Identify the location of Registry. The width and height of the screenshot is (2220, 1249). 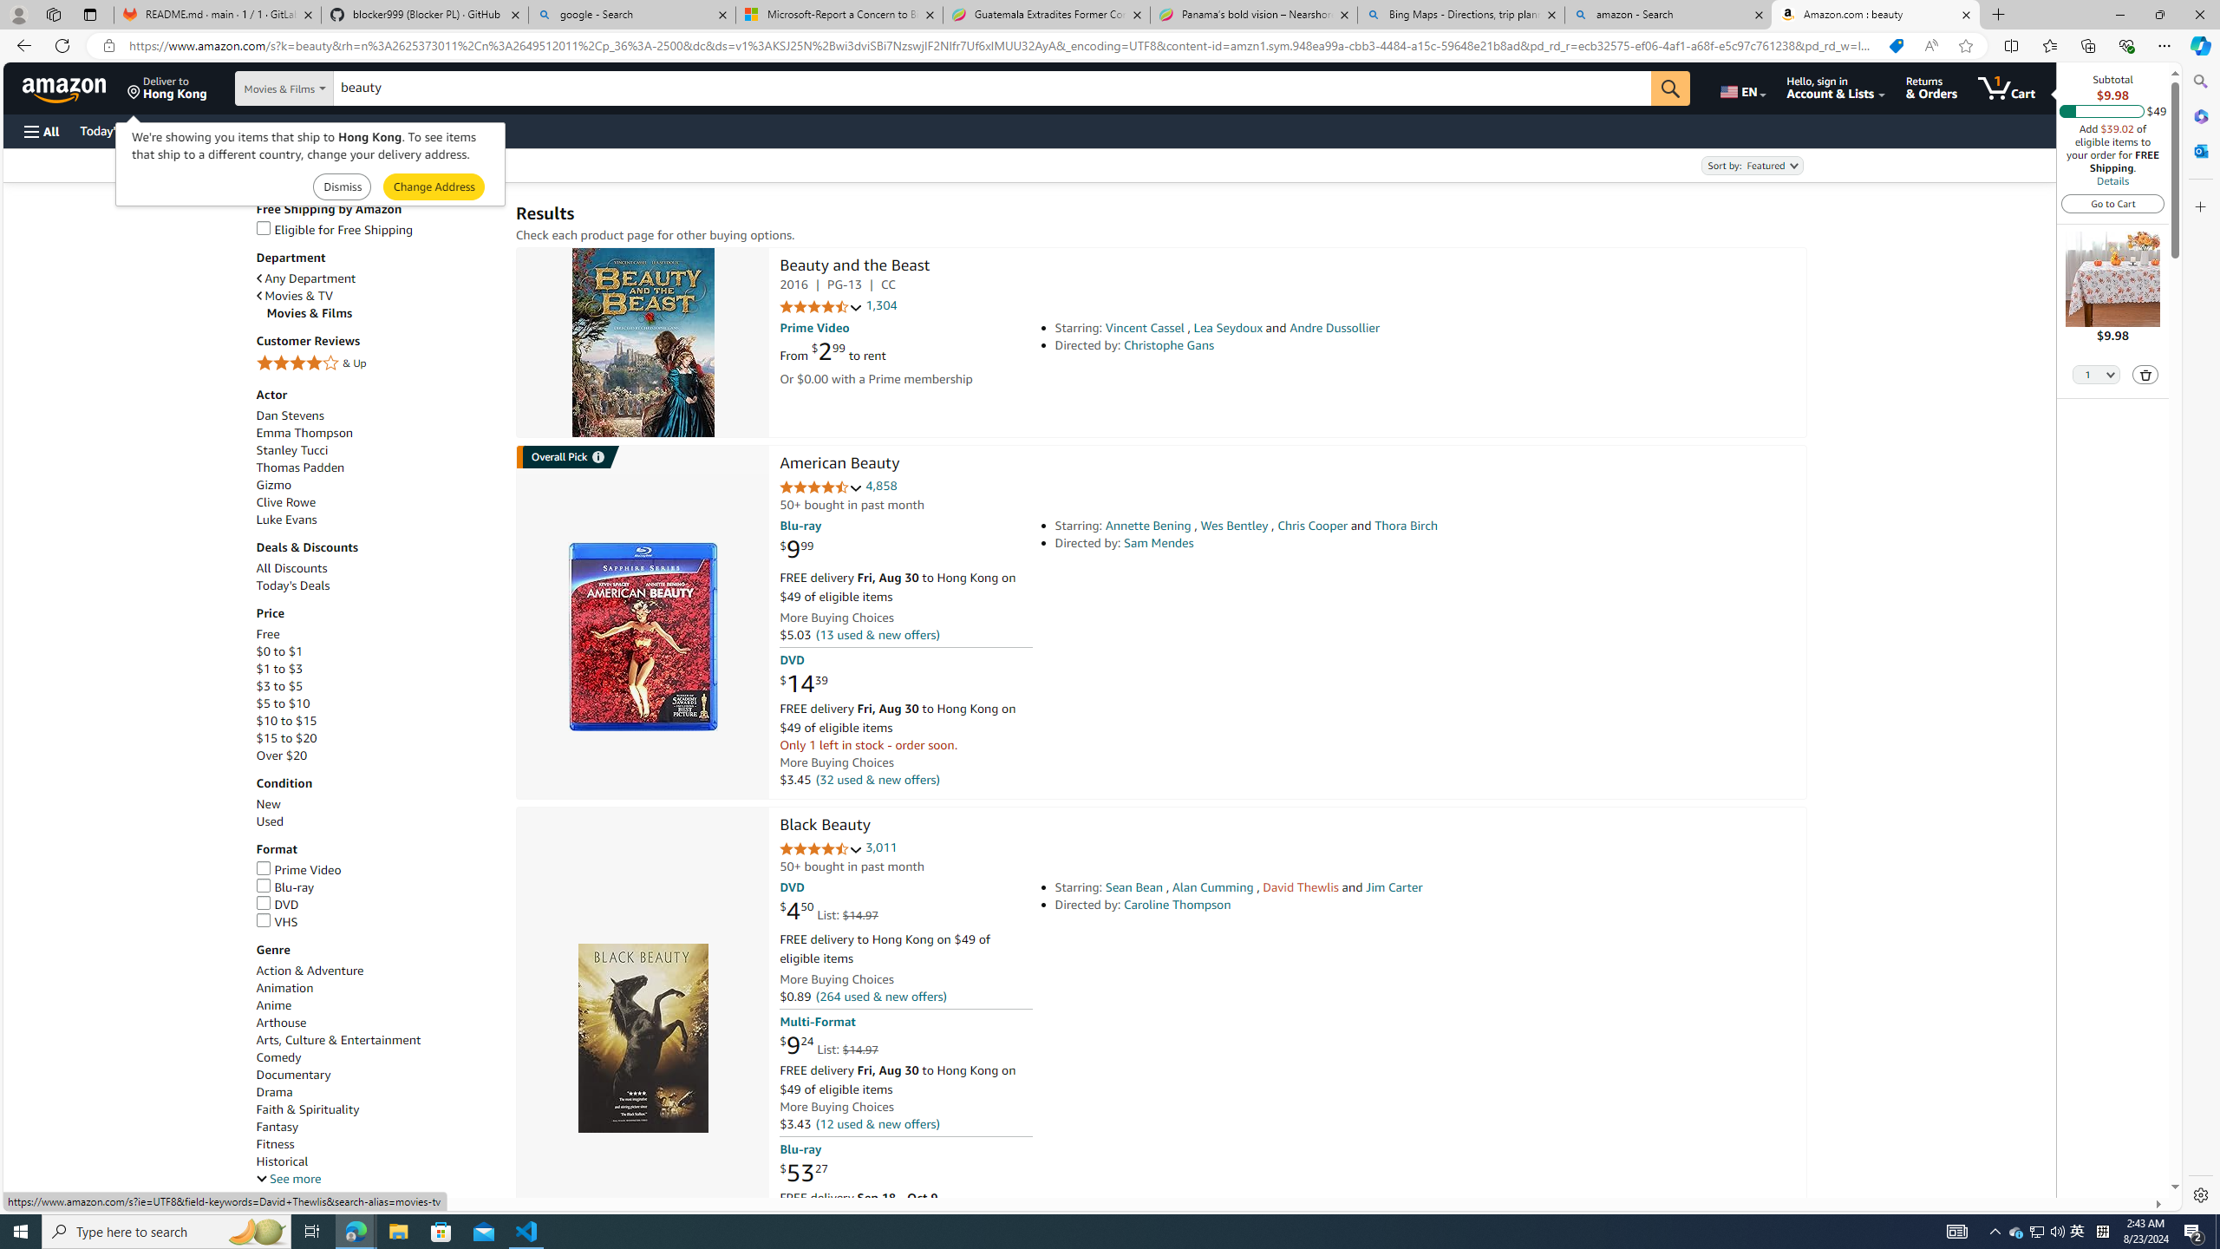
(312, 130).